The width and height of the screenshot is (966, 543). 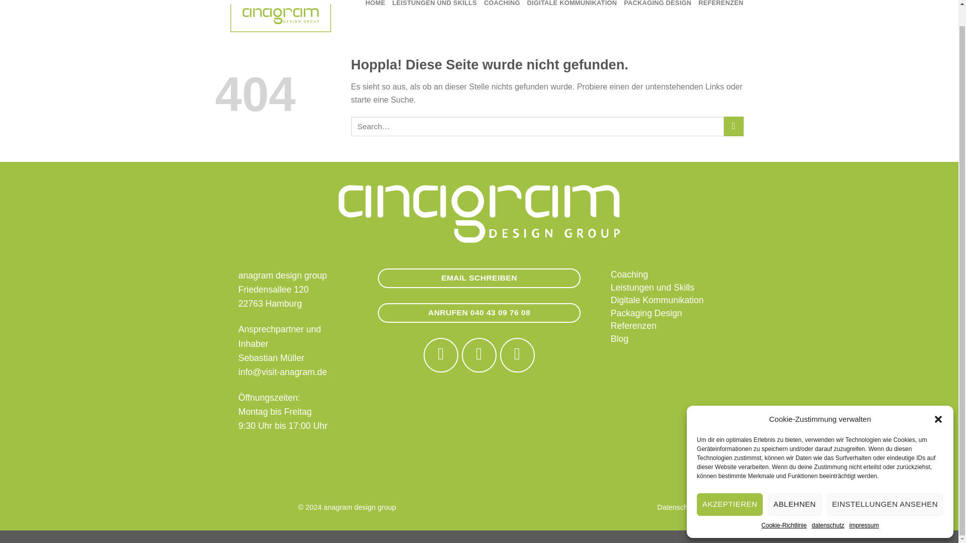 I want to click on Blog, so click(x=619, y=339).